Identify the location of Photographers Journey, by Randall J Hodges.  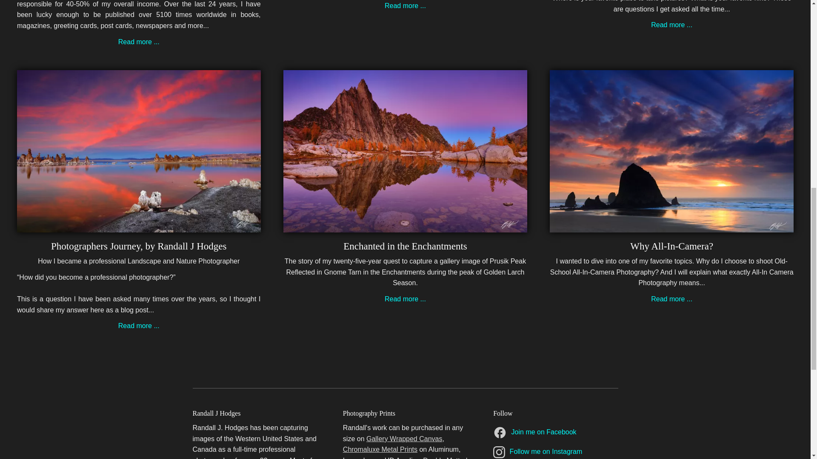
(139, 326).